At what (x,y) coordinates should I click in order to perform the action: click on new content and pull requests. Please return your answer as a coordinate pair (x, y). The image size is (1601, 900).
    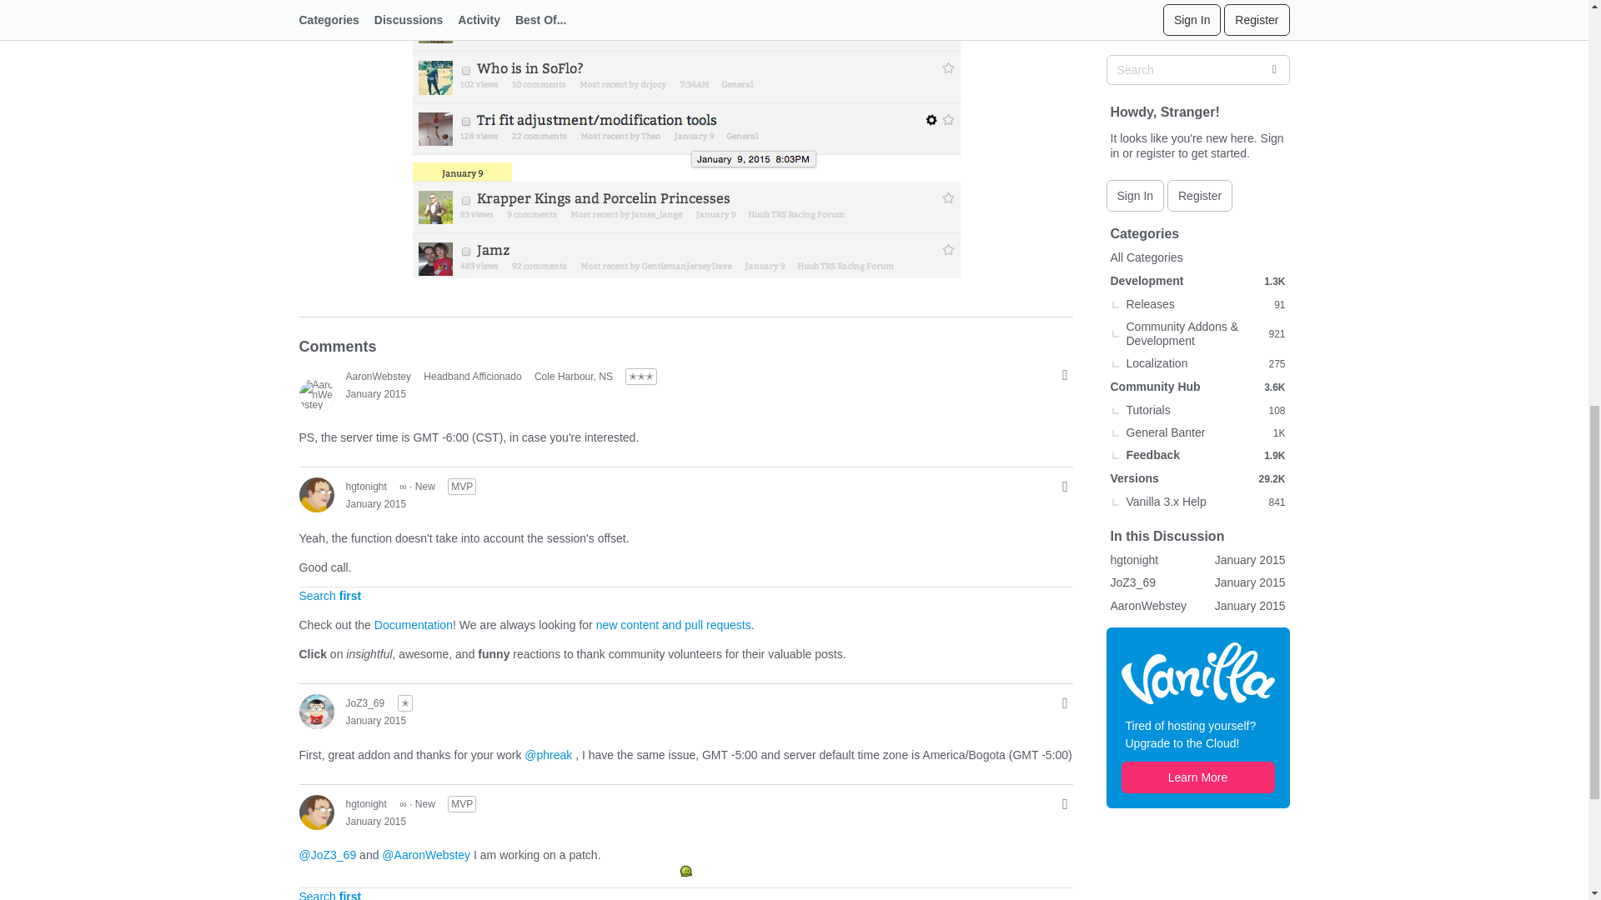
    Looking at the image, I should click on (673, 625).